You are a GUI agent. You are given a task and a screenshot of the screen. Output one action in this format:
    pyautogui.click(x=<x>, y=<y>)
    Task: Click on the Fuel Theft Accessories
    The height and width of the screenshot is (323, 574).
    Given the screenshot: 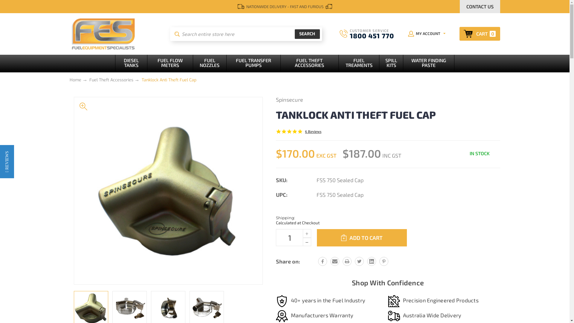 What is the action you would take?
    pyautogui.click(x=111, y=80)
    